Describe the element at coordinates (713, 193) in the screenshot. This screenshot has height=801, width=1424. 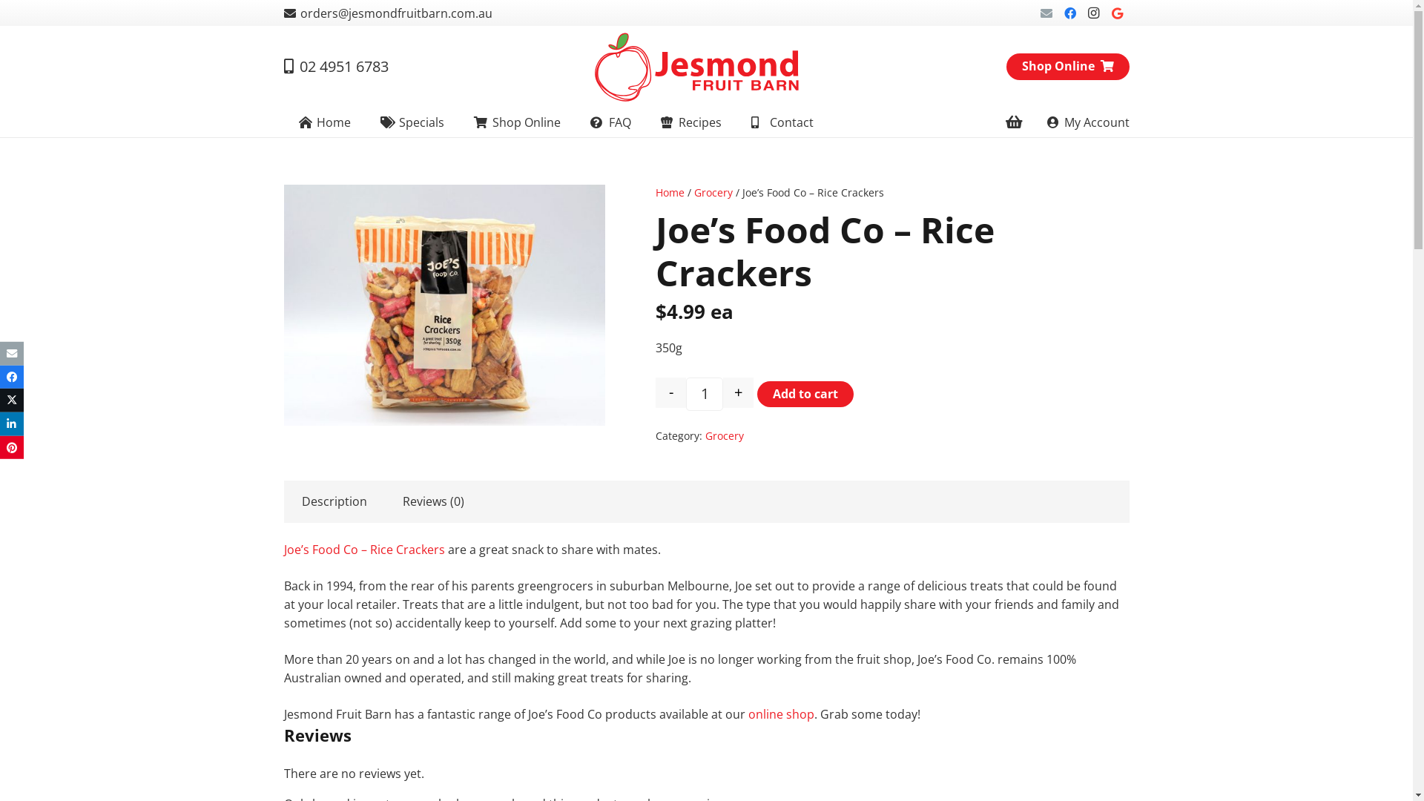
I see `Grocery` at that location.